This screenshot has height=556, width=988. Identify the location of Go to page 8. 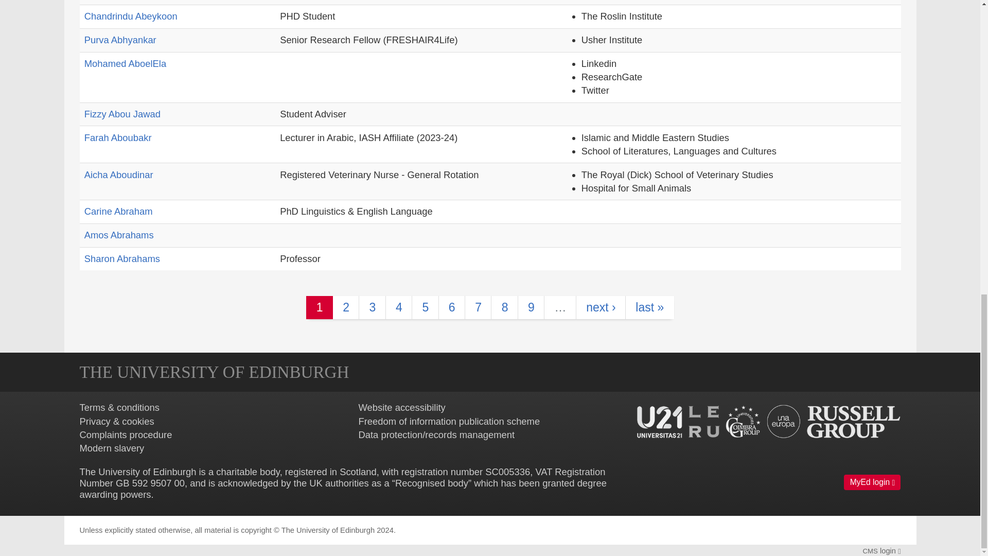
(504, 307).